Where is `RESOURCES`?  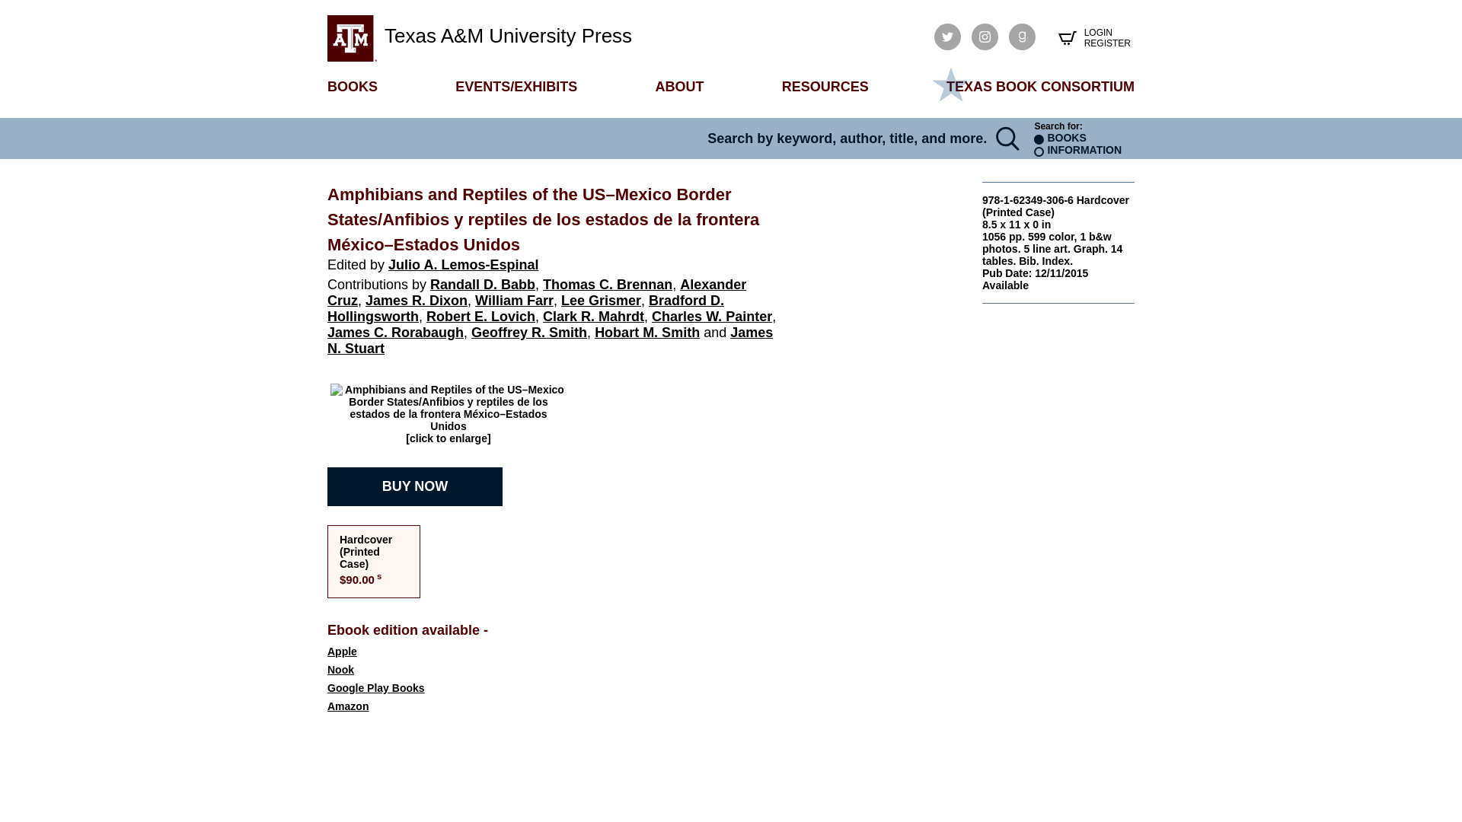
RESOURCES is located at coordinates (825, 87).